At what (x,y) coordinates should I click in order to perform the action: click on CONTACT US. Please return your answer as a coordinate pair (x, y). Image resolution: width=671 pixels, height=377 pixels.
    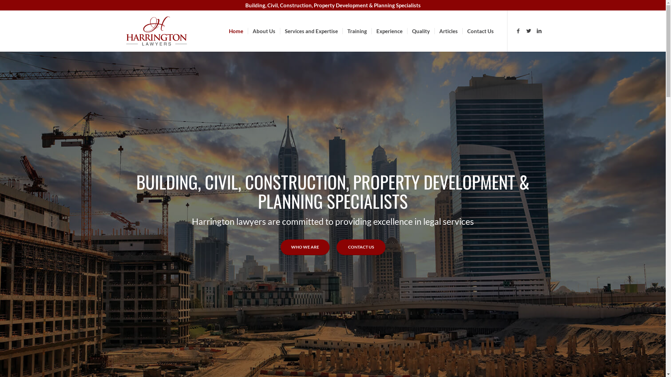
    Looking at the image, I should click on (361, 247).